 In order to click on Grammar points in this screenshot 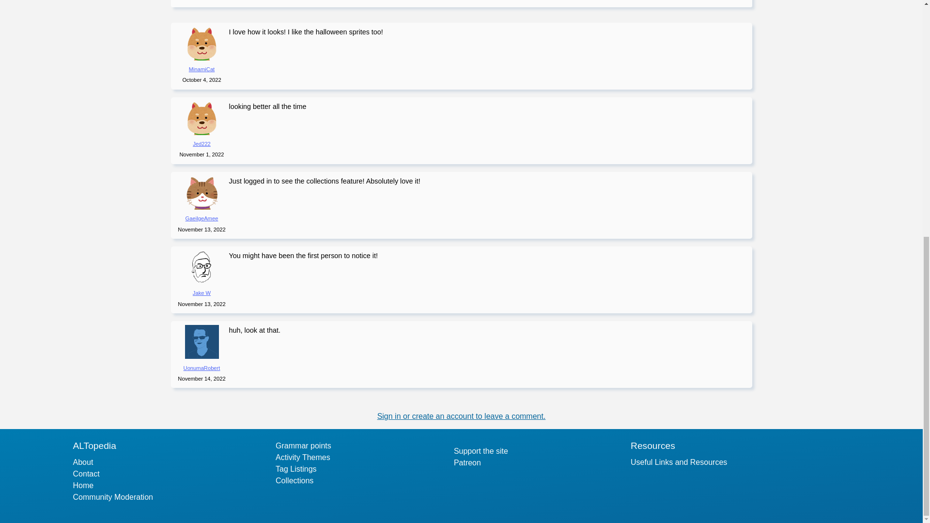, I will do `click(303, 446)`.